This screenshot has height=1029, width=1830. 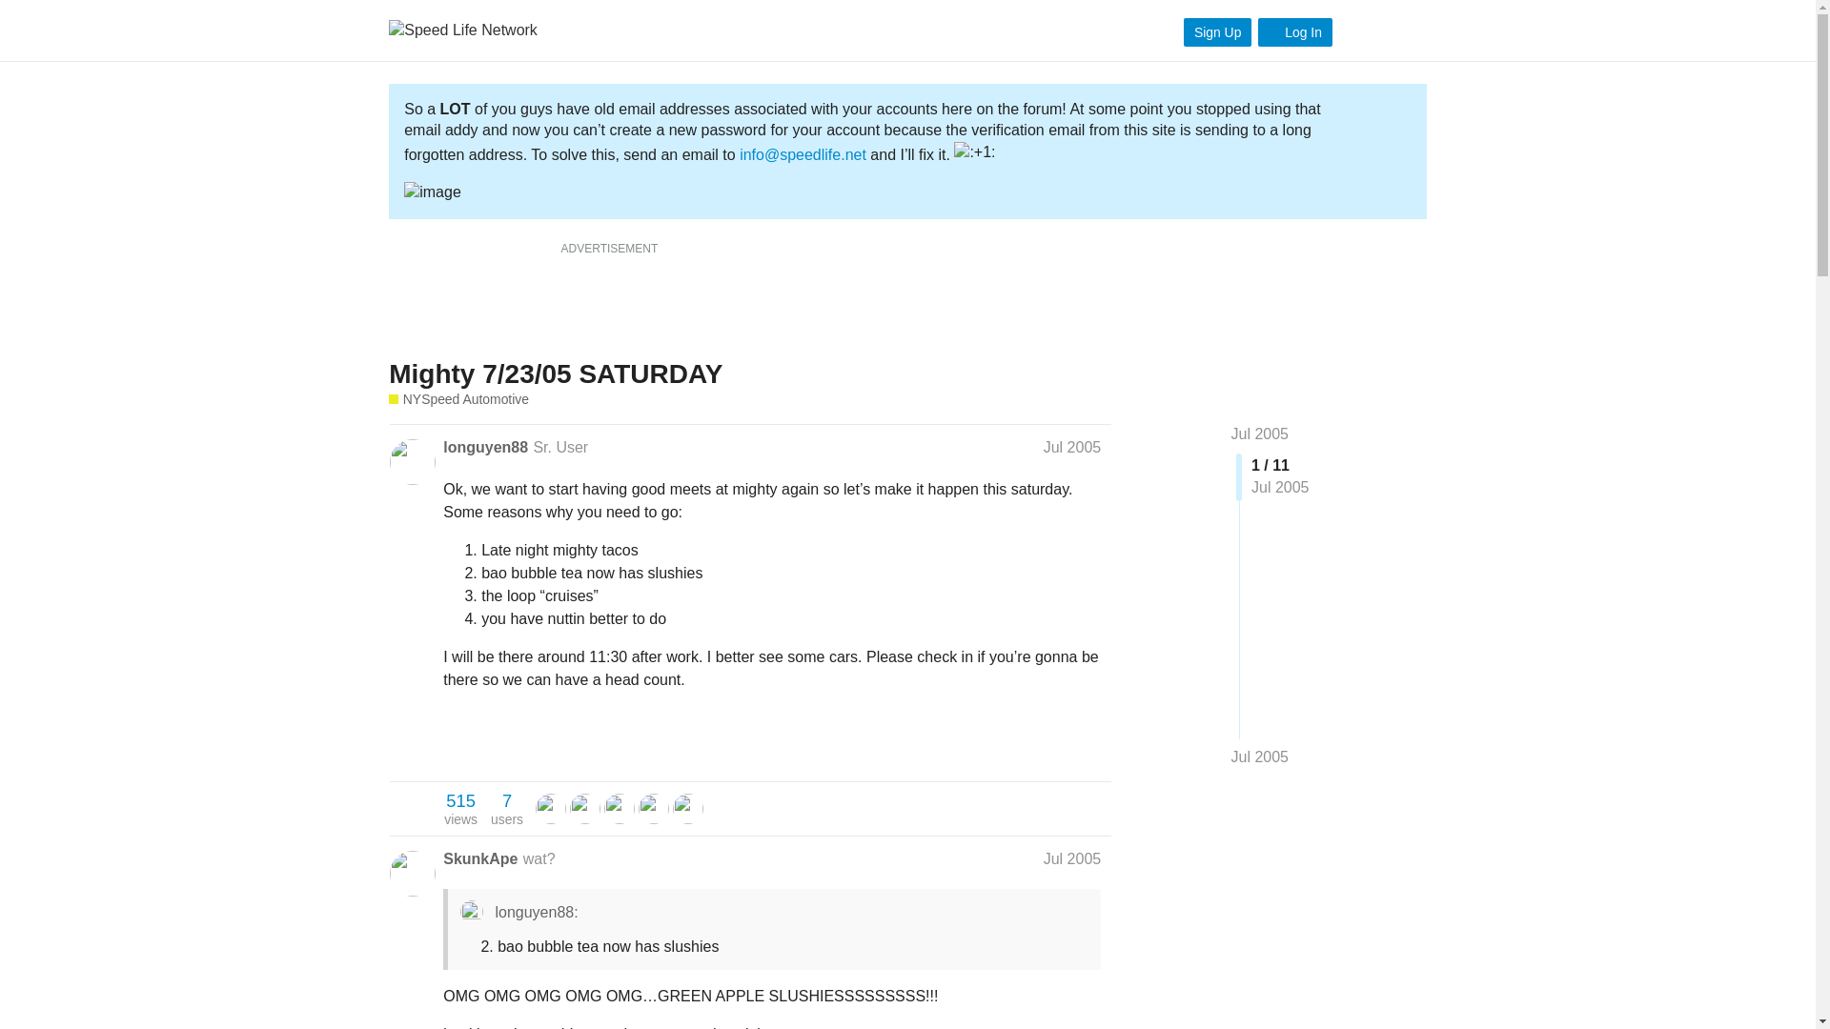 I want to click on Sign Up, so click(x=1218, y=32).